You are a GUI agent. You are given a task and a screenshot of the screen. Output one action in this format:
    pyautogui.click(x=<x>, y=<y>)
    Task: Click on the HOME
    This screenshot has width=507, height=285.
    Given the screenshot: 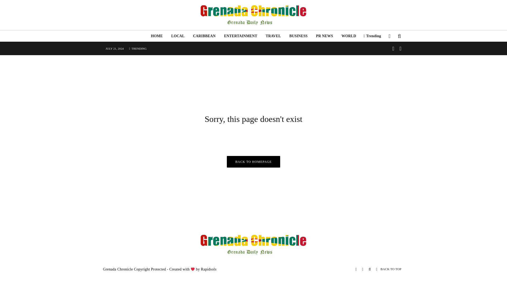 What is the action you would take?
    pyautogui.click(x=156, y=36)
    